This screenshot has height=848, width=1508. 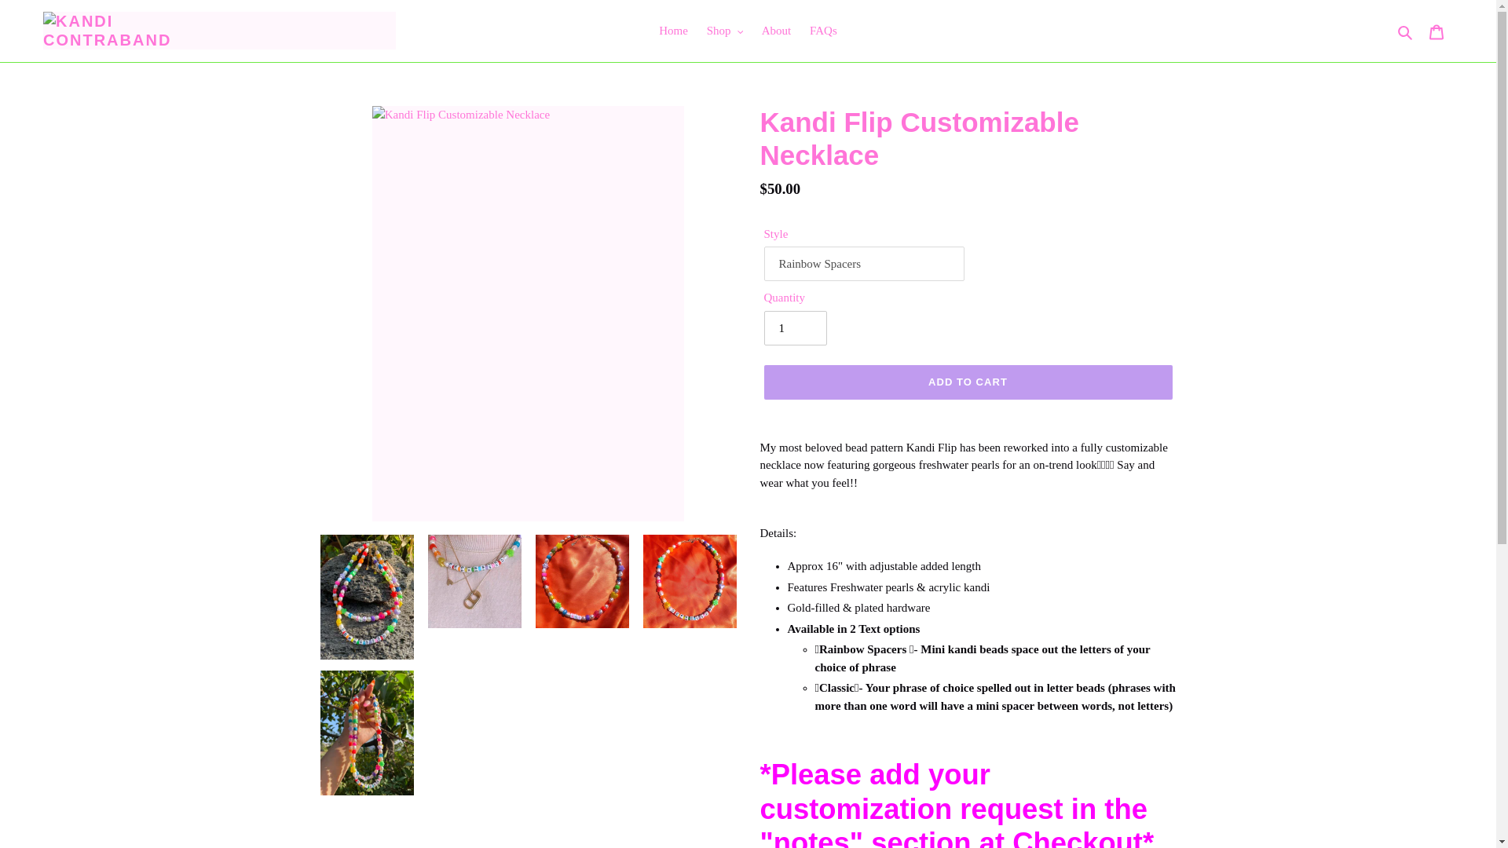 What do you see at coordinates (795, 328) in the screenshot?
I see `1` at bounding box center [795, 328].